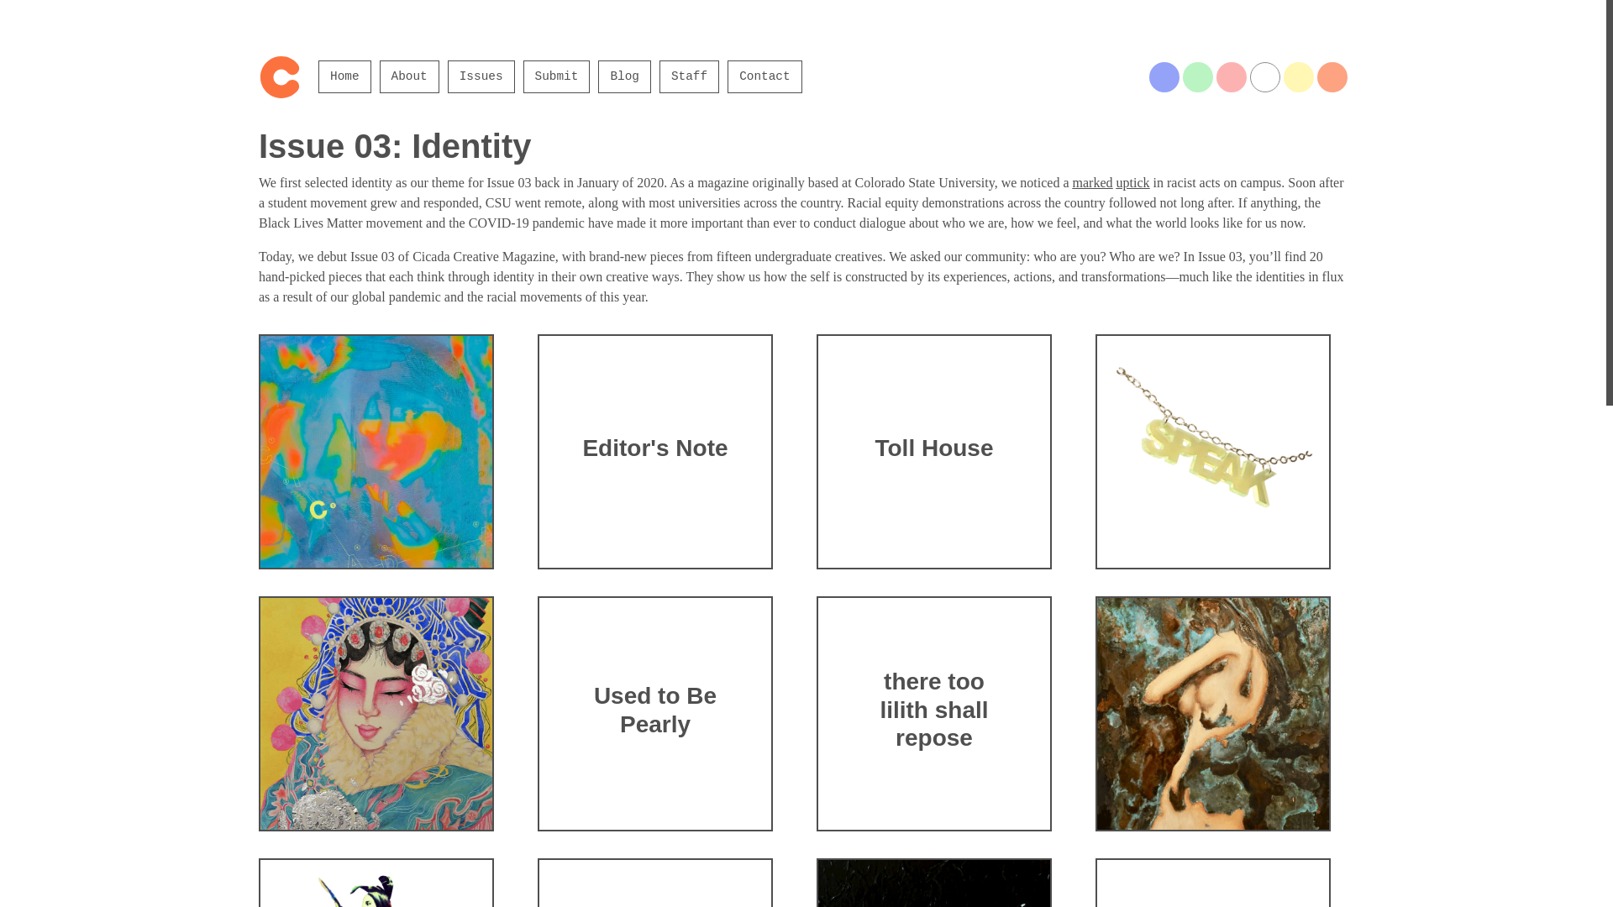 The height and width of the screenshot is (907, 1613). I want to click on Contact, so click(764, 77).